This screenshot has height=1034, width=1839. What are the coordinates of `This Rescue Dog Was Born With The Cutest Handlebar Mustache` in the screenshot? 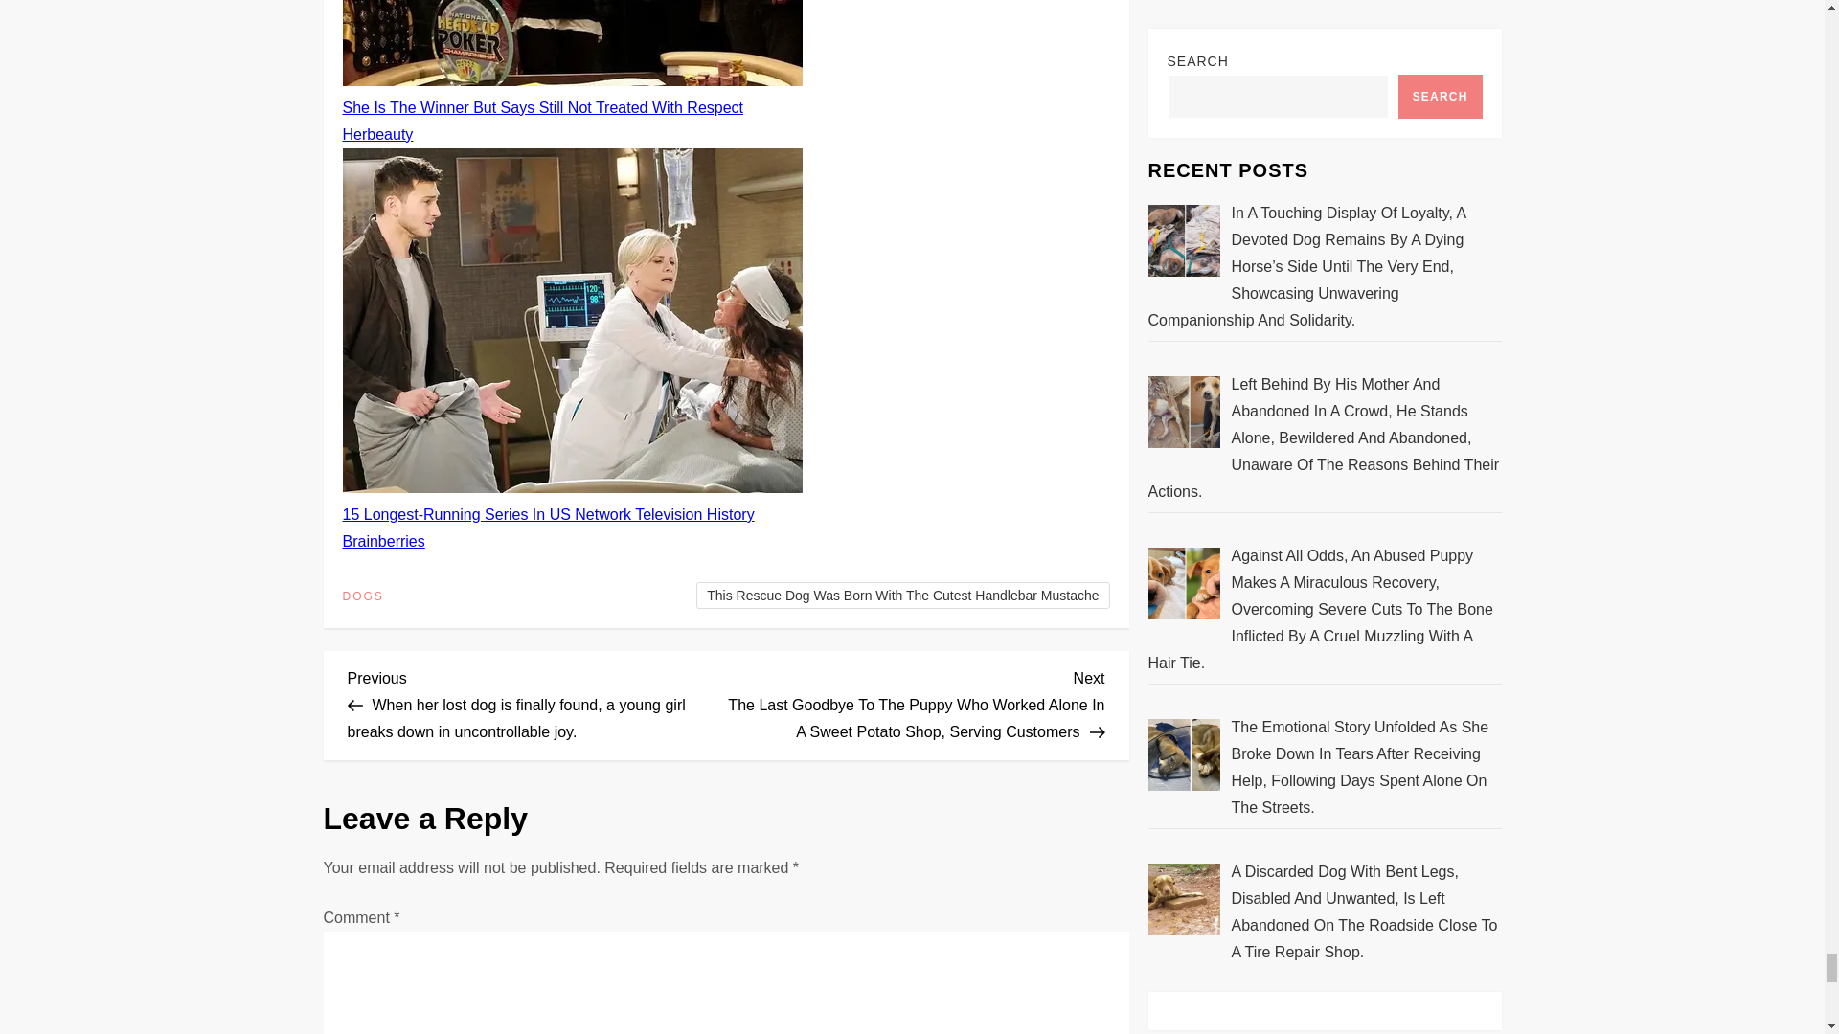 It's located at (902, 596).